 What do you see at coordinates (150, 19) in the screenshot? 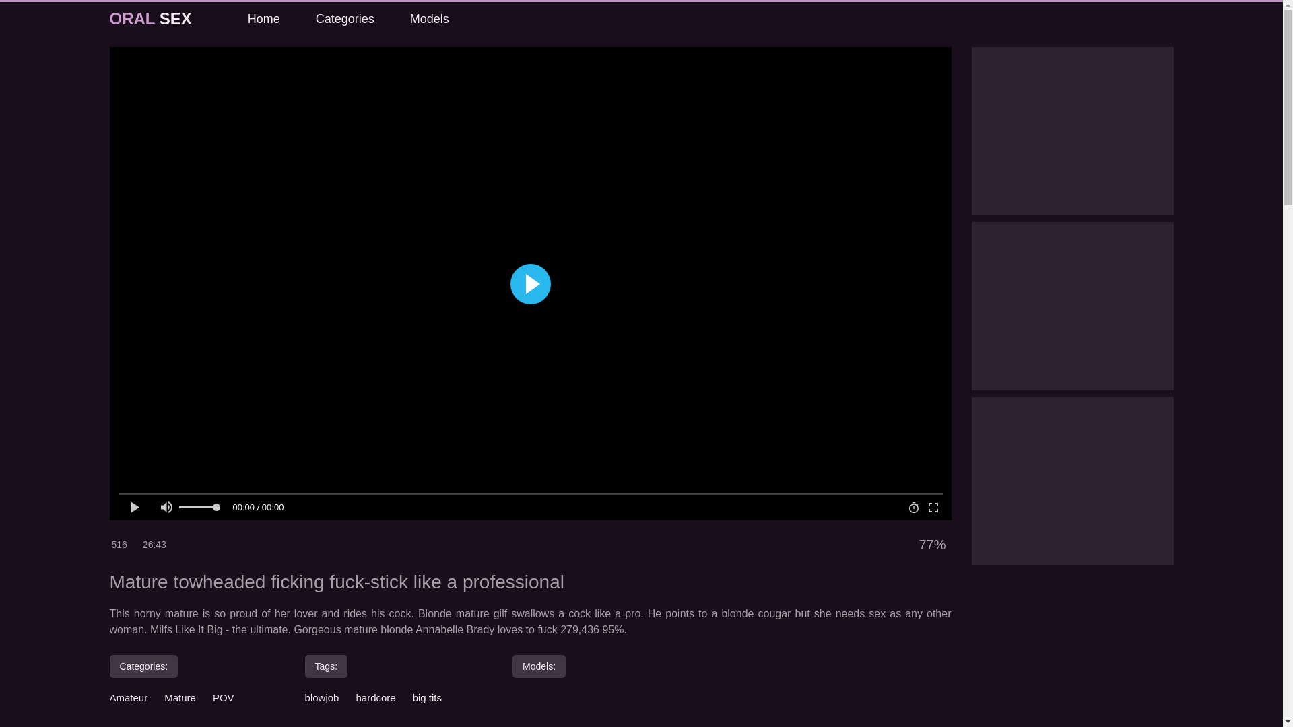
I see `ORAL SEX` at bounding box center [150, 19].